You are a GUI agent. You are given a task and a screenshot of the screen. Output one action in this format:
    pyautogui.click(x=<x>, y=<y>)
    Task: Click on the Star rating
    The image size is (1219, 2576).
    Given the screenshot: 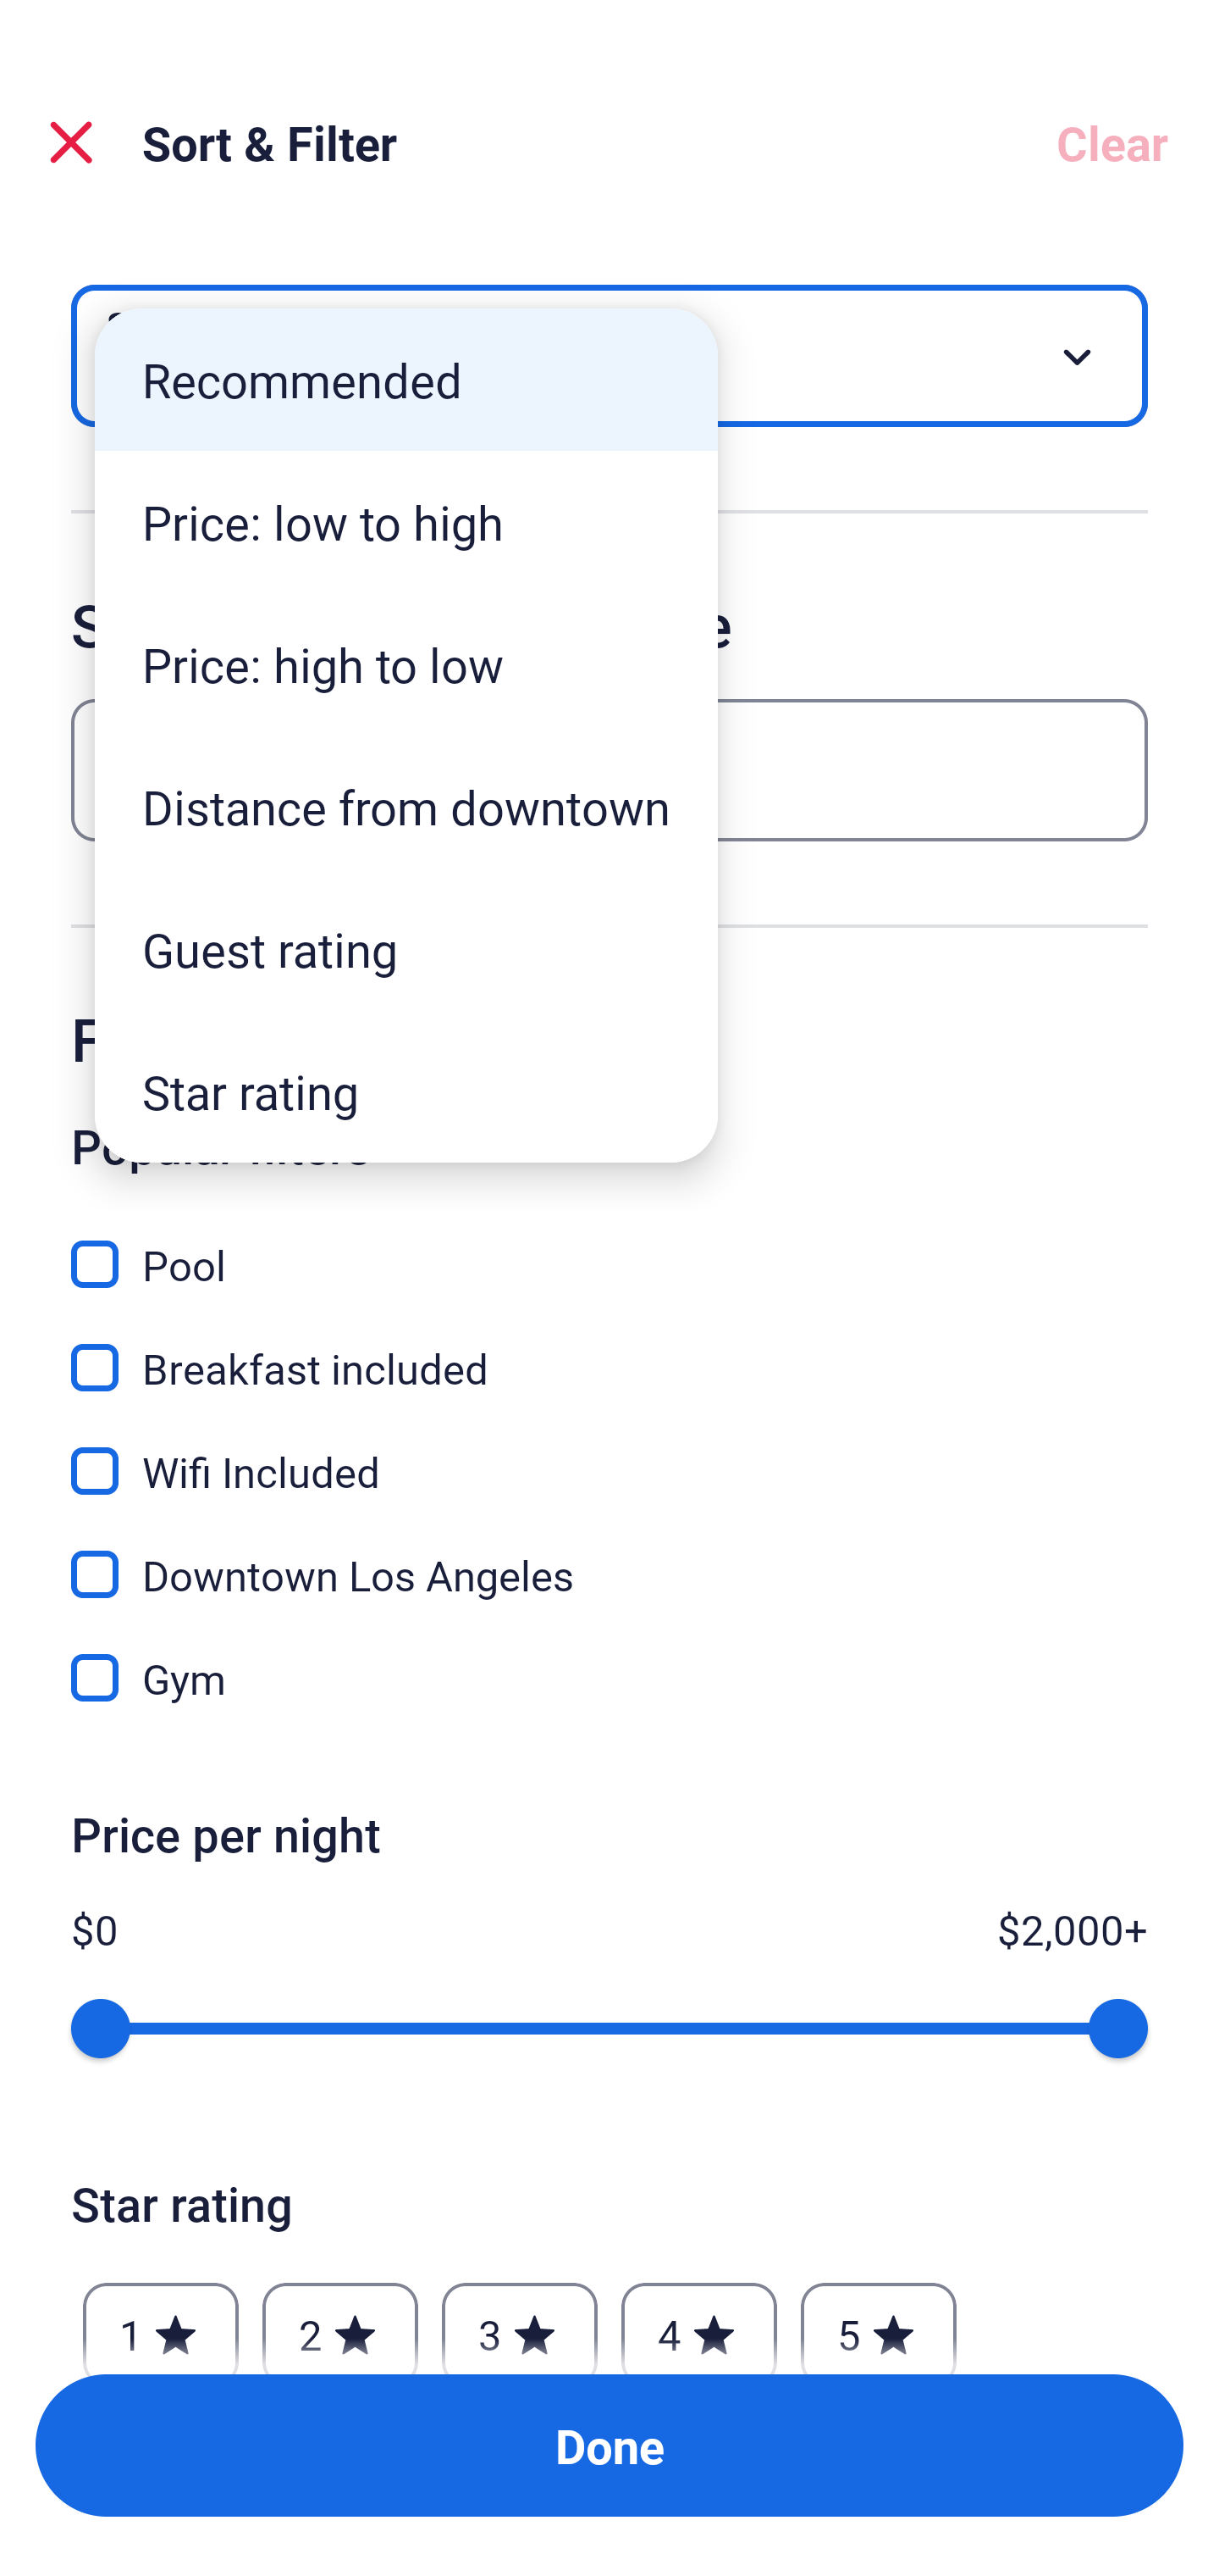 What is the action you would take?
    pyautogui.click(x=406, y=1091)
    